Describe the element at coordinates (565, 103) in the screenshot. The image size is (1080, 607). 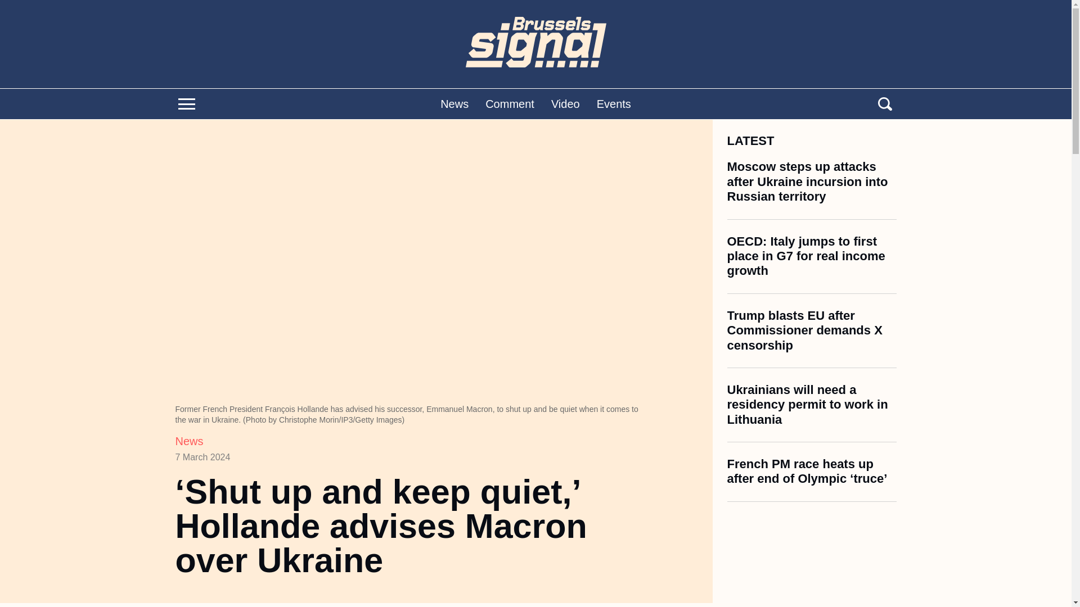
I see `Video` at that location.